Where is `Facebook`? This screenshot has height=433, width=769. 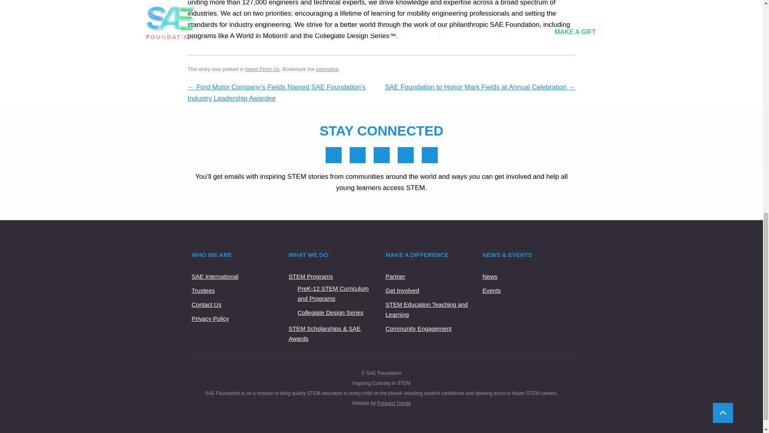 Facebook is located at coordinates (333, 155).